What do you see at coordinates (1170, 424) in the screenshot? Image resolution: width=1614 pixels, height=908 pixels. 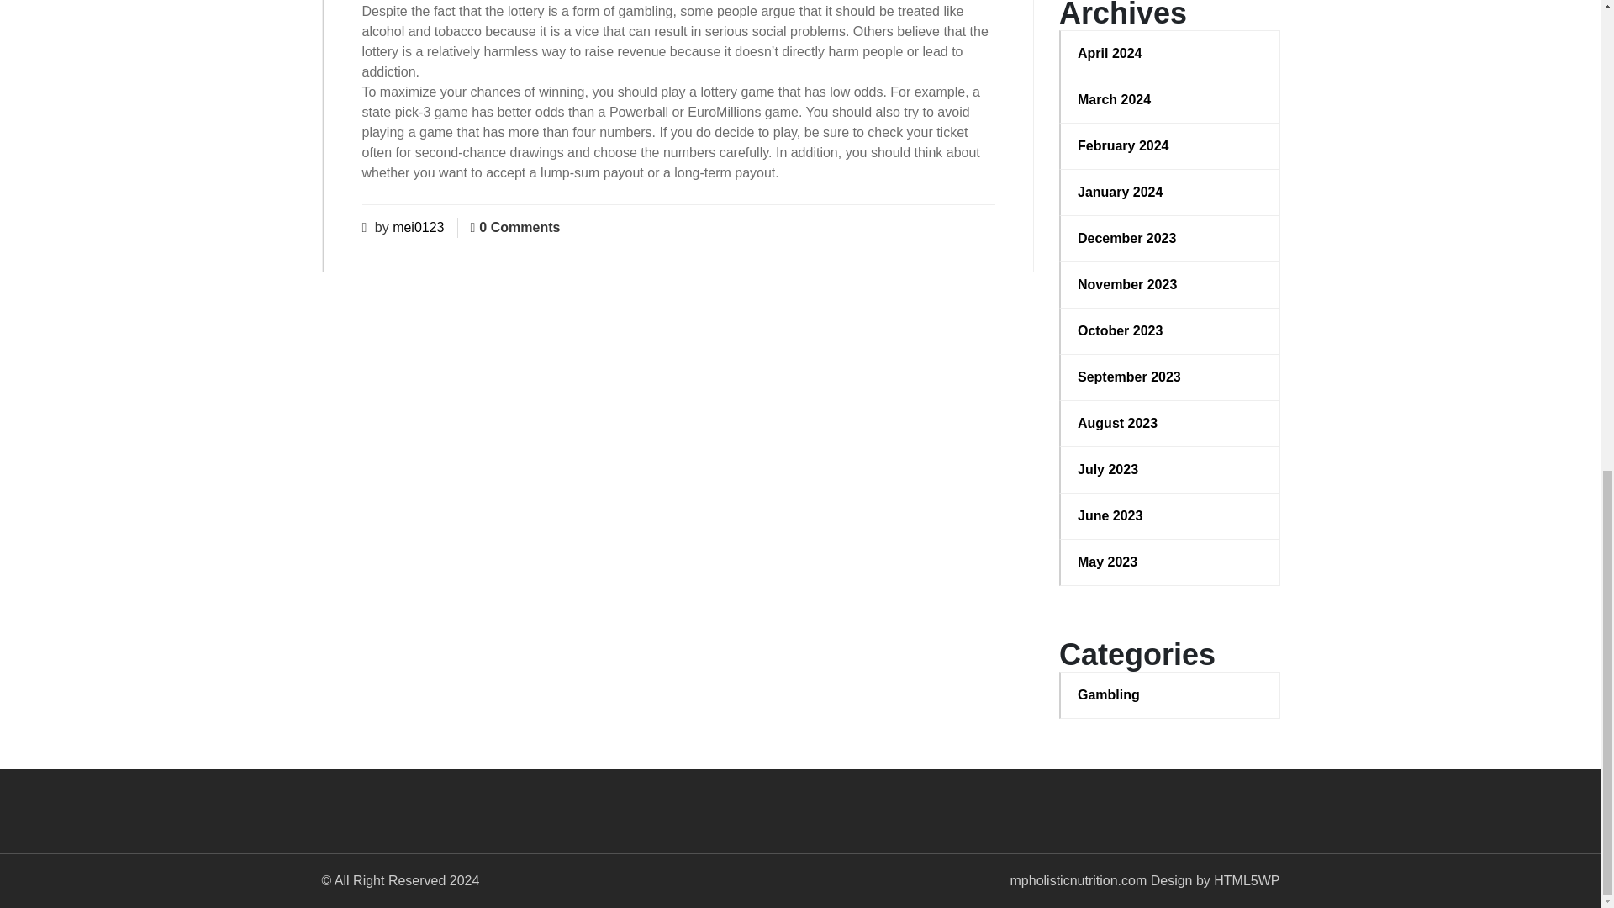 I see `August 2023` at bounding box center [1170, 424].